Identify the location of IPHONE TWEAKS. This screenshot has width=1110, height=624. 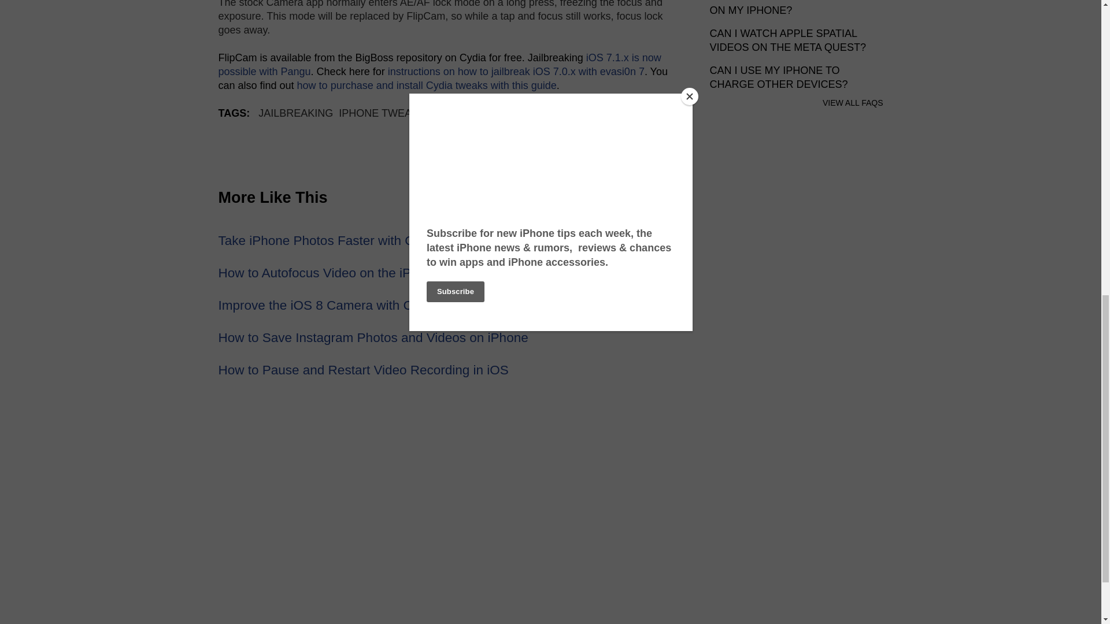
(382, 113).